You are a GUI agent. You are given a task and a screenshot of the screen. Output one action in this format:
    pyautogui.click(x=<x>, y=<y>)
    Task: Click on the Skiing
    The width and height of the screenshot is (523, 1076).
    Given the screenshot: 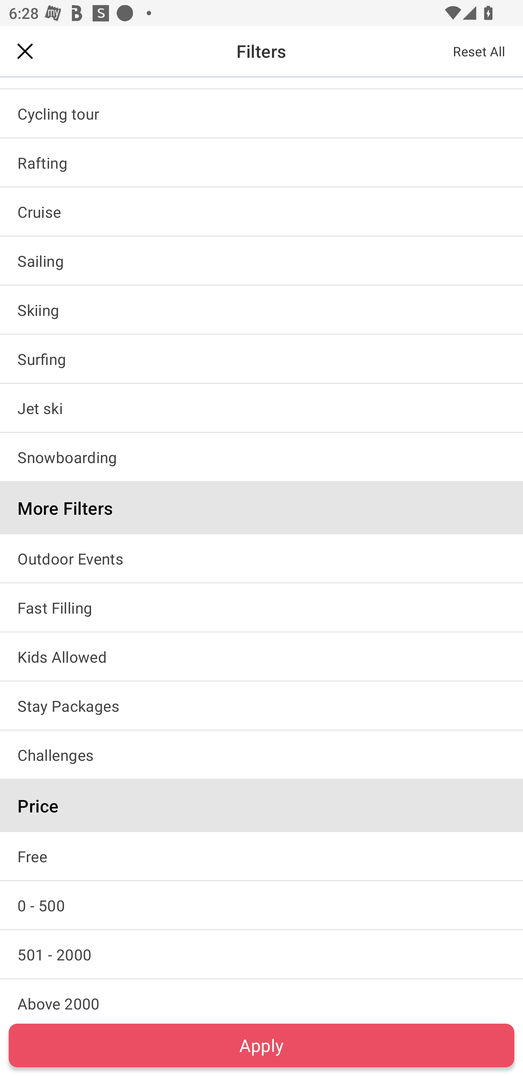 What is the action you would take?
    pyautogui.click(x=261, y=310)
    